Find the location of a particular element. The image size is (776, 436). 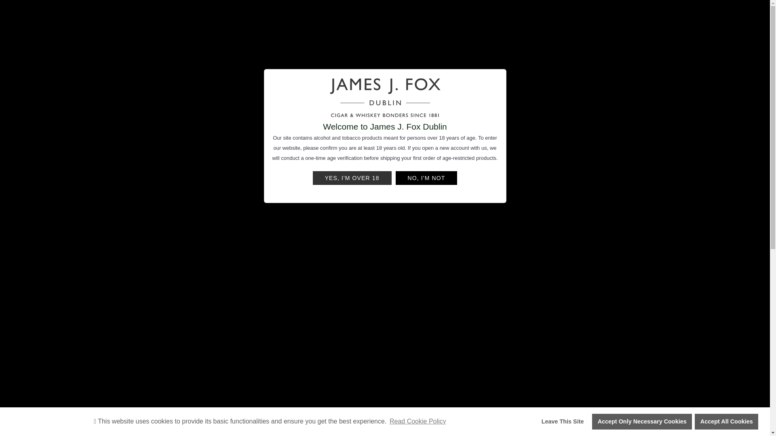

Leave This Site is located at coordinates (563, 421).